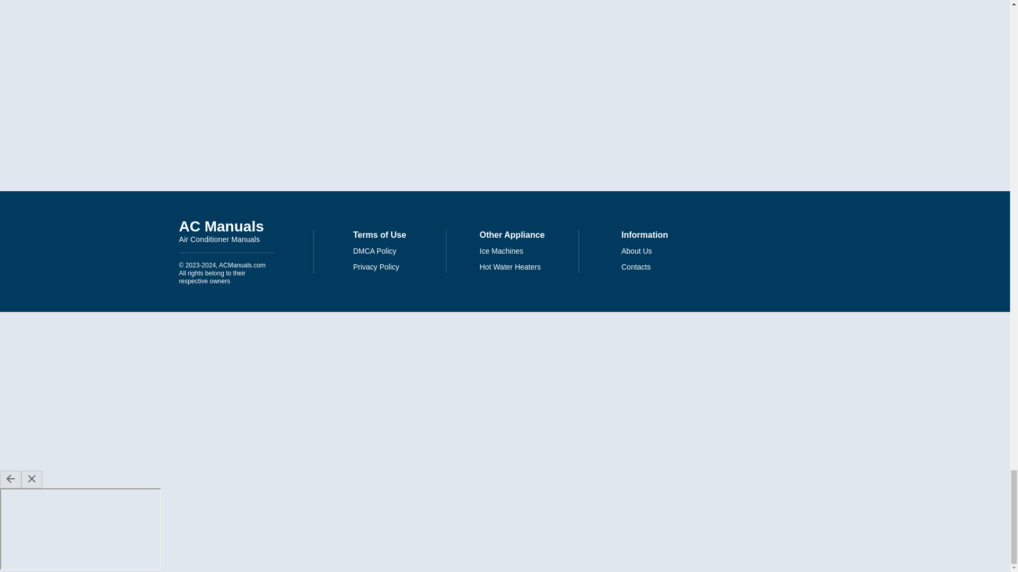  Describe the element at coordinates (227, 231) in the screenshot. I see `About Us` at that location.